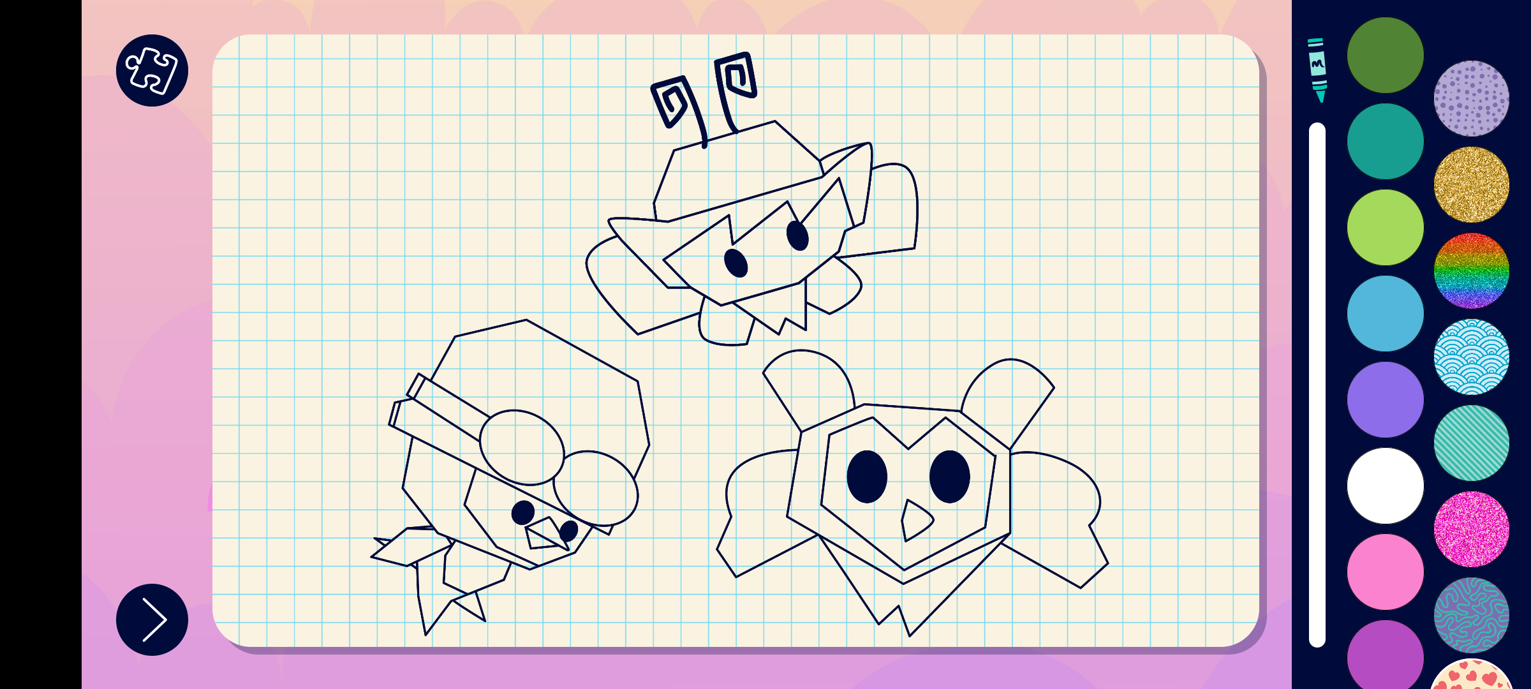  What do you see at coordinates (1472, 357) in the screenshot?
I see `coloring background` at bounding box center [1472, 357].